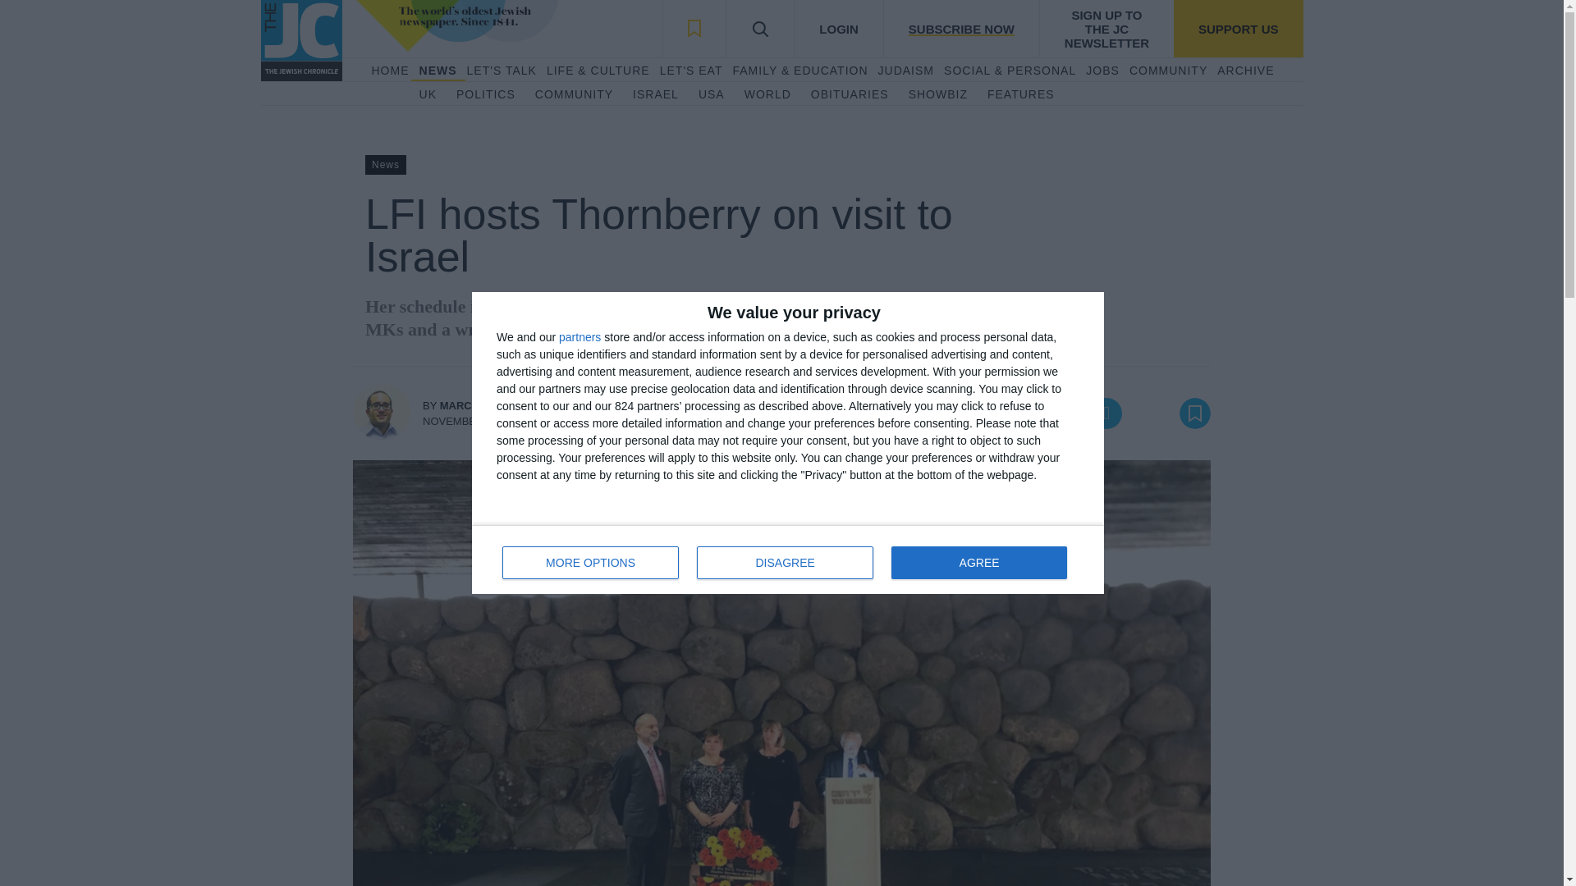  What do you see at coordinates (691, 71) in the screenshot?
I see `COMMUNITY` at bounding box center [691, 71].